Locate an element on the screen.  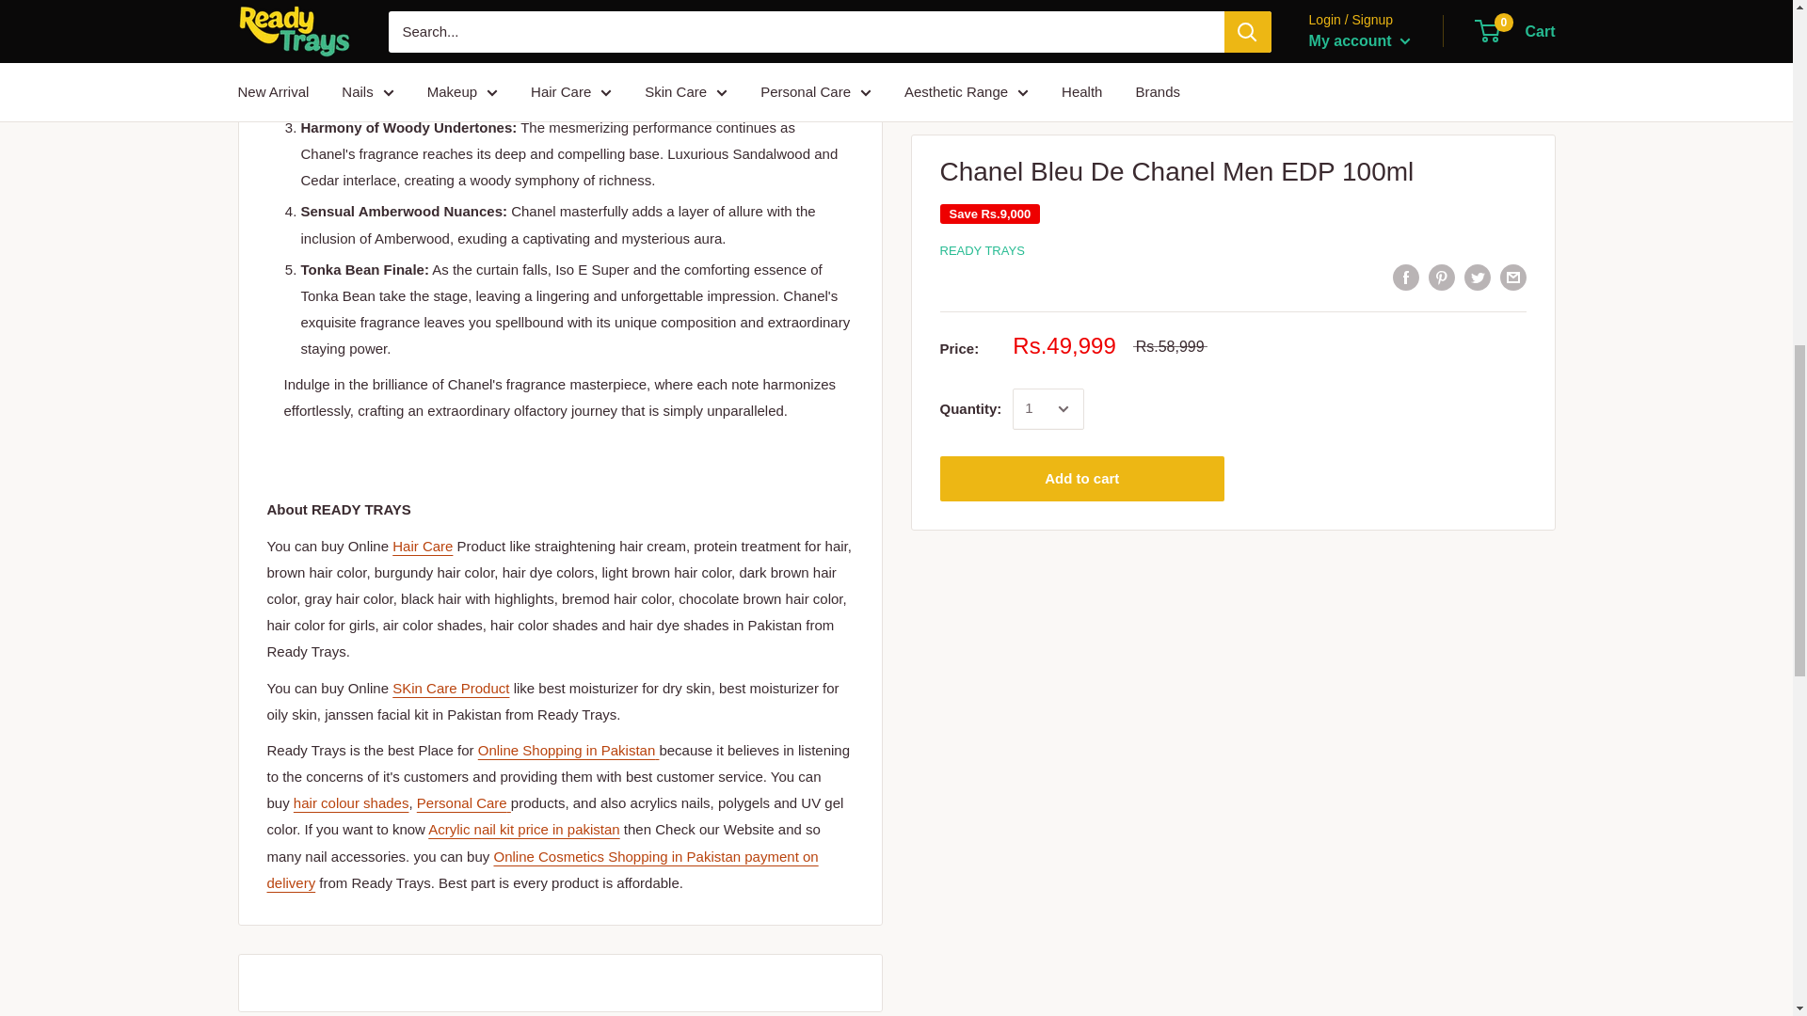
Makeup is located at coordinates (542, 869).